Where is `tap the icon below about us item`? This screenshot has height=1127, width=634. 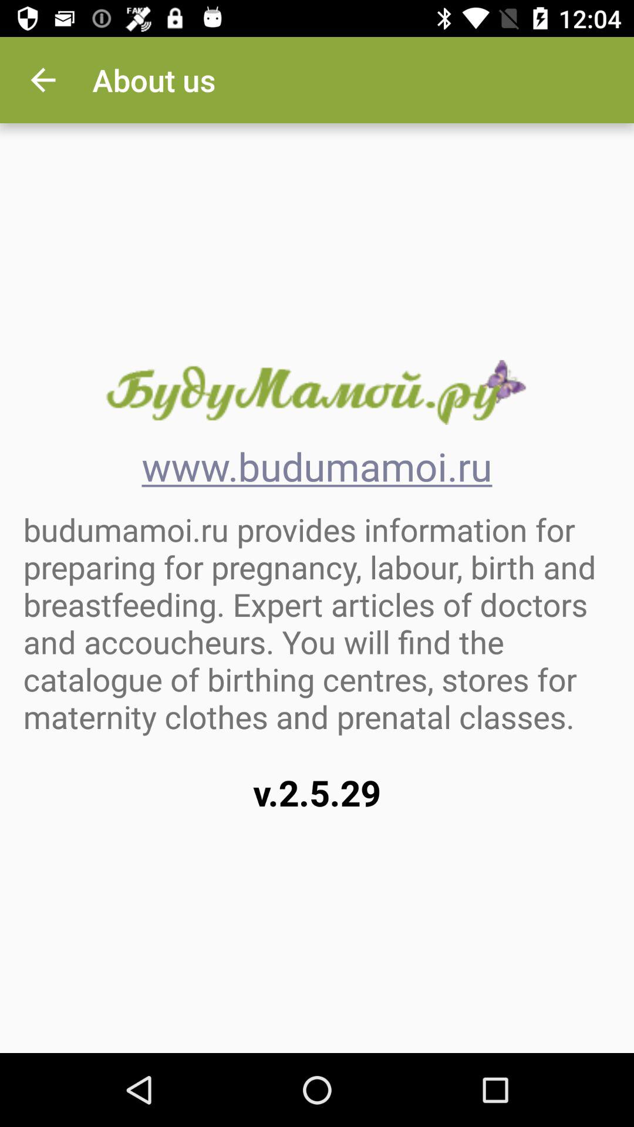
tap the icon below about us item is located at coordinates (316, 392).